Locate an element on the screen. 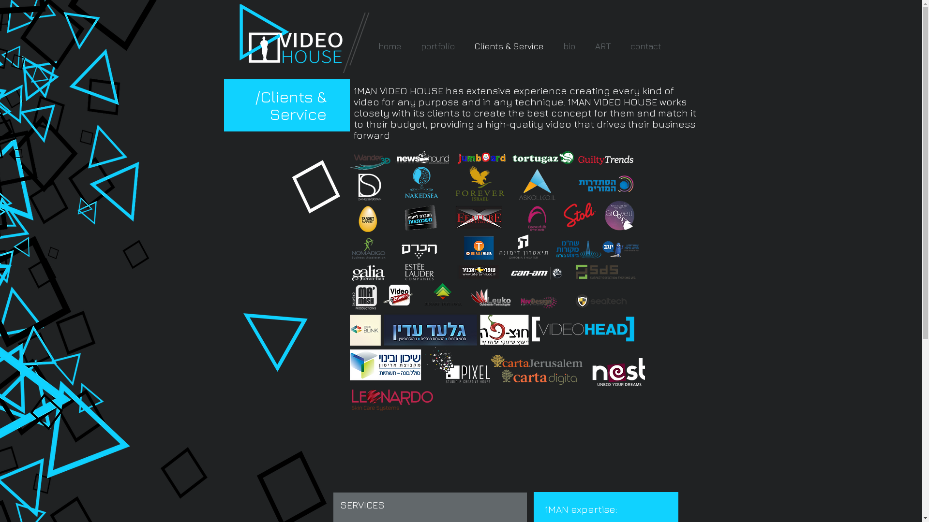  ART is located at coordinates (603, 46).